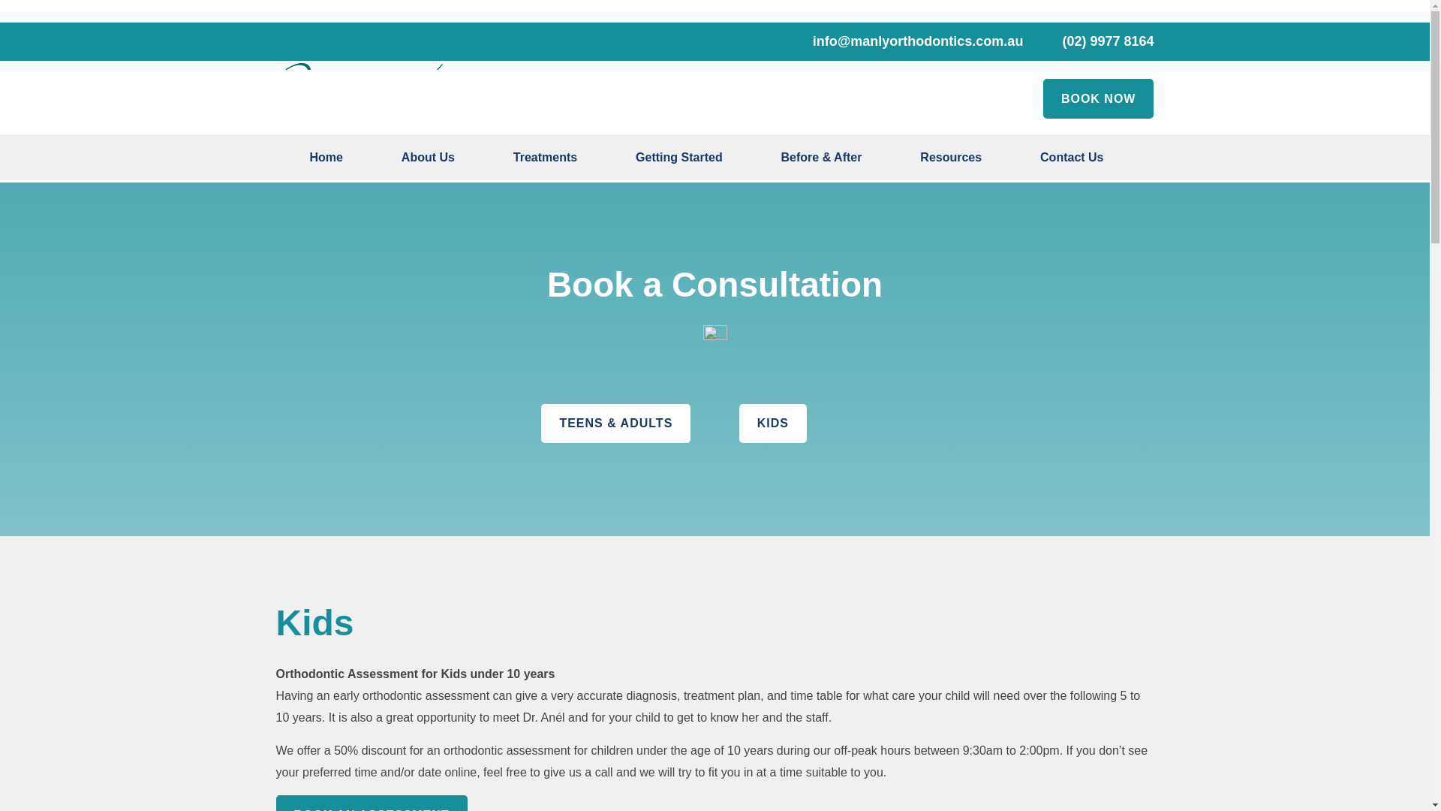 Image resolution: width=1441 pixels, height=811 pixels. I want to click on Contact Us, so click(1072, 159).